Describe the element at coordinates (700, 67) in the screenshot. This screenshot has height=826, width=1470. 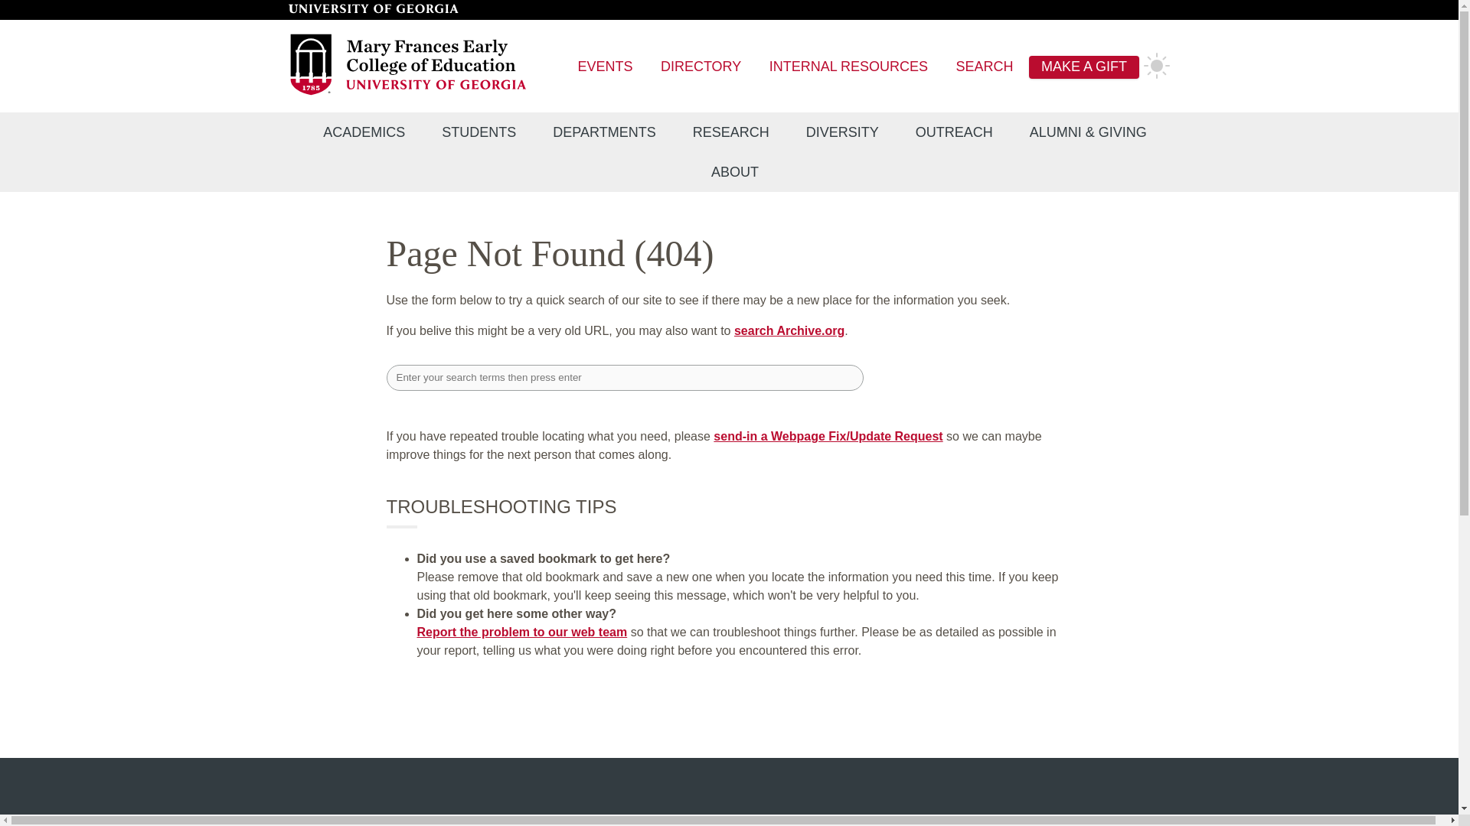
I see `DIRECTORY` at that location.